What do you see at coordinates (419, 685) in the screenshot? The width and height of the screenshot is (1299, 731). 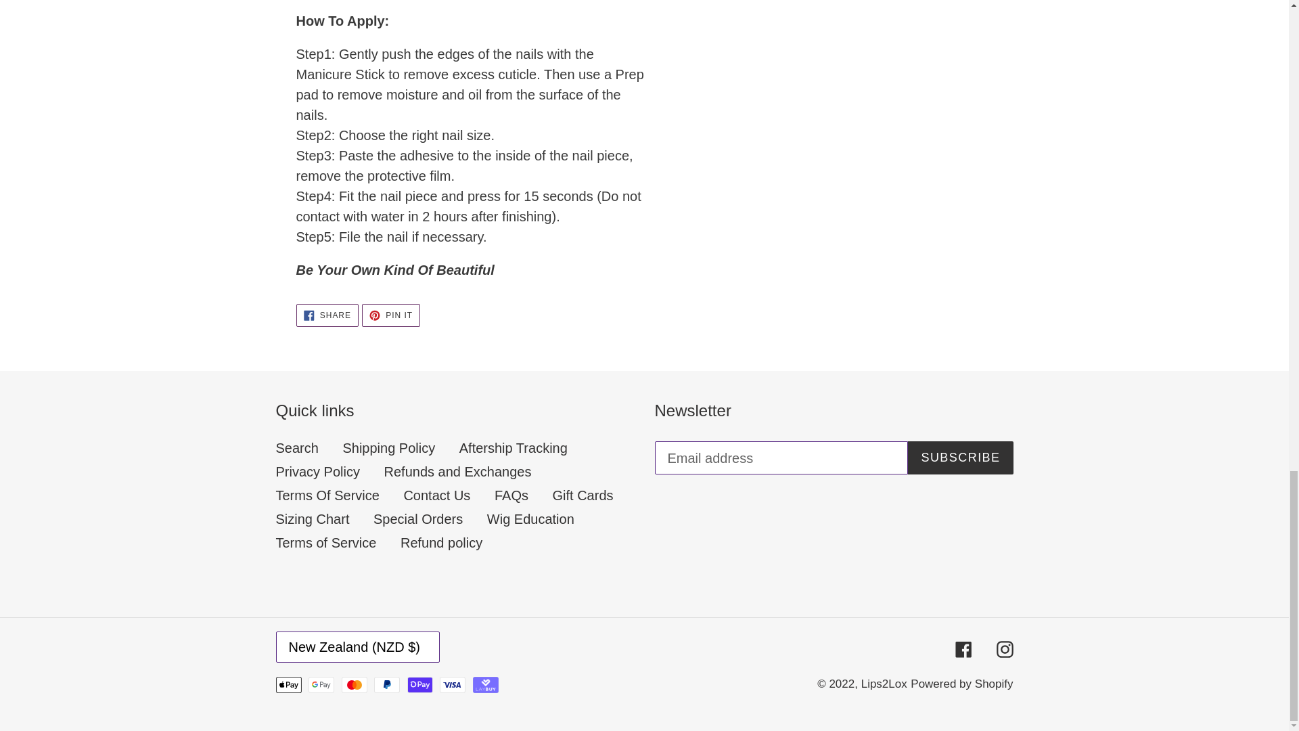 I see `Shop Pay` at bounding box center [419, 685].